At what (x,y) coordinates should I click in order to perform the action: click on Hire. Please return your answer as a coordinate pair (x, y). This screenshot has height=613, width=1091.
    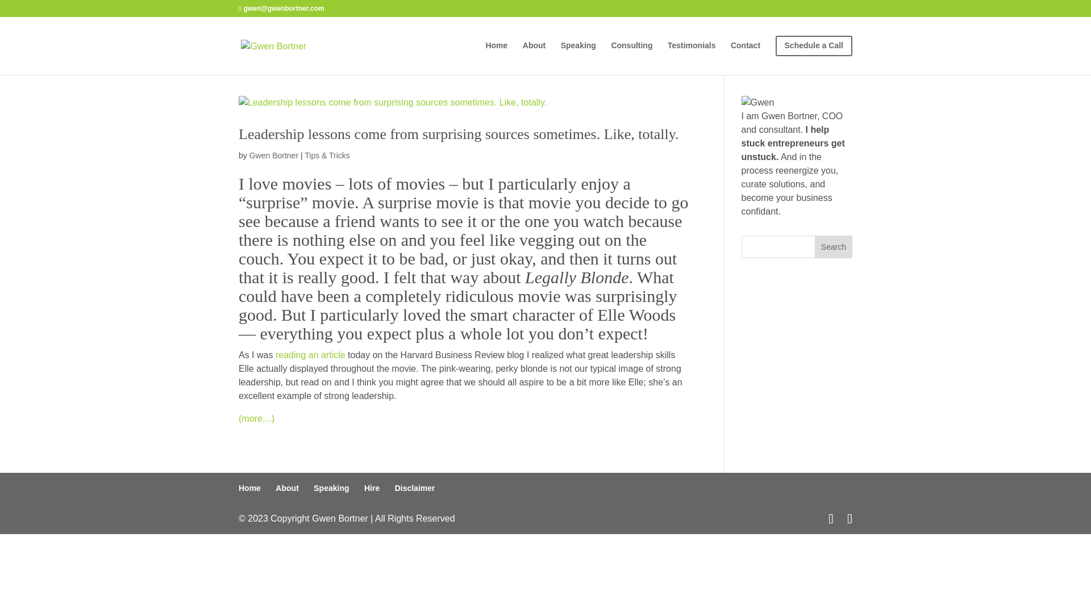
    Looking at the image, I should click on (372, 488).